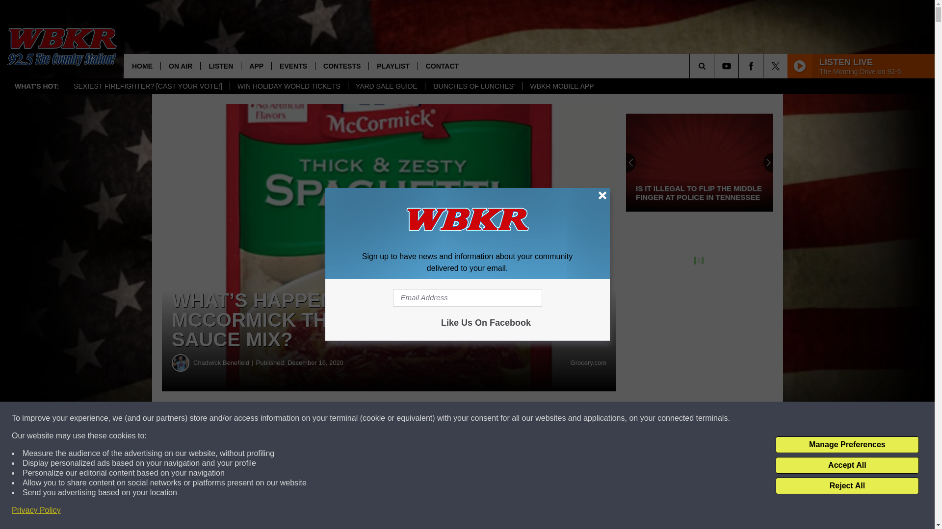 This screenshot has height=529, width=942. I want to click on HOME, so click(142, 66).